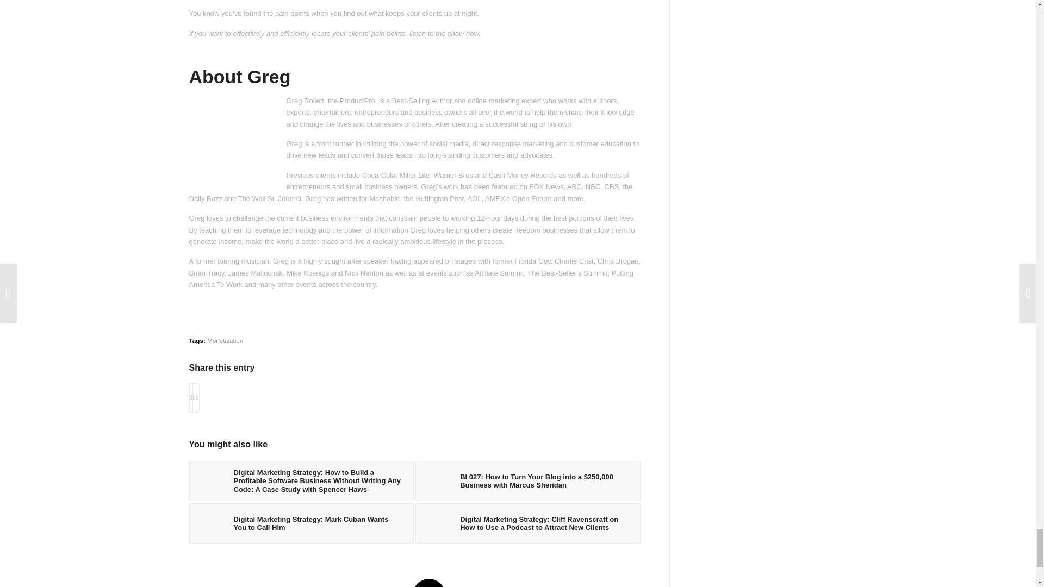 The image size is (1044, 587). I want to click on dan, so click(209, 523).